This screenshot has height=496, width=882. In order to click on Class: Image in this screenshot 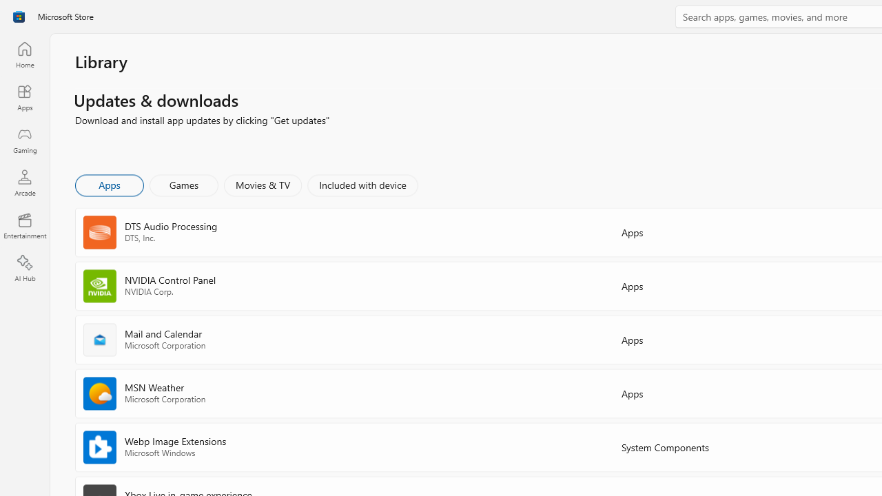, I will do `click(19, 17)`.